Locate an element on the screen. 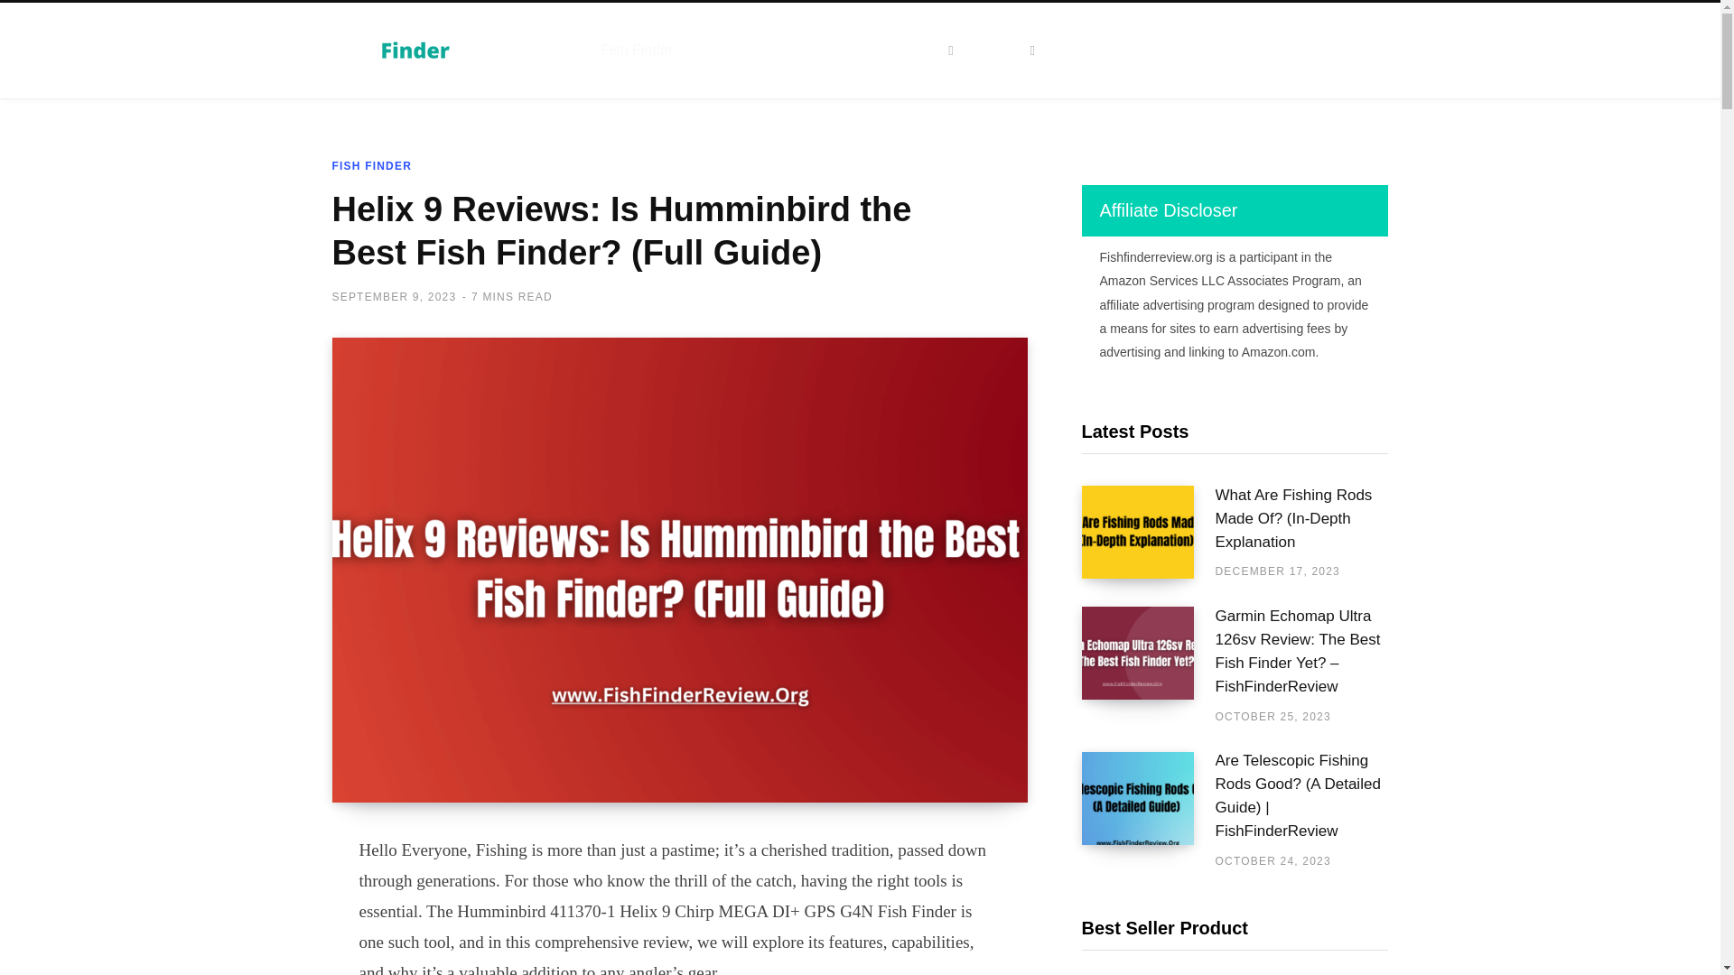 Image resolution: width=1734 pixels, height=975 pixels. Affiliate Disclosure is located at coordinates (1228, 50).